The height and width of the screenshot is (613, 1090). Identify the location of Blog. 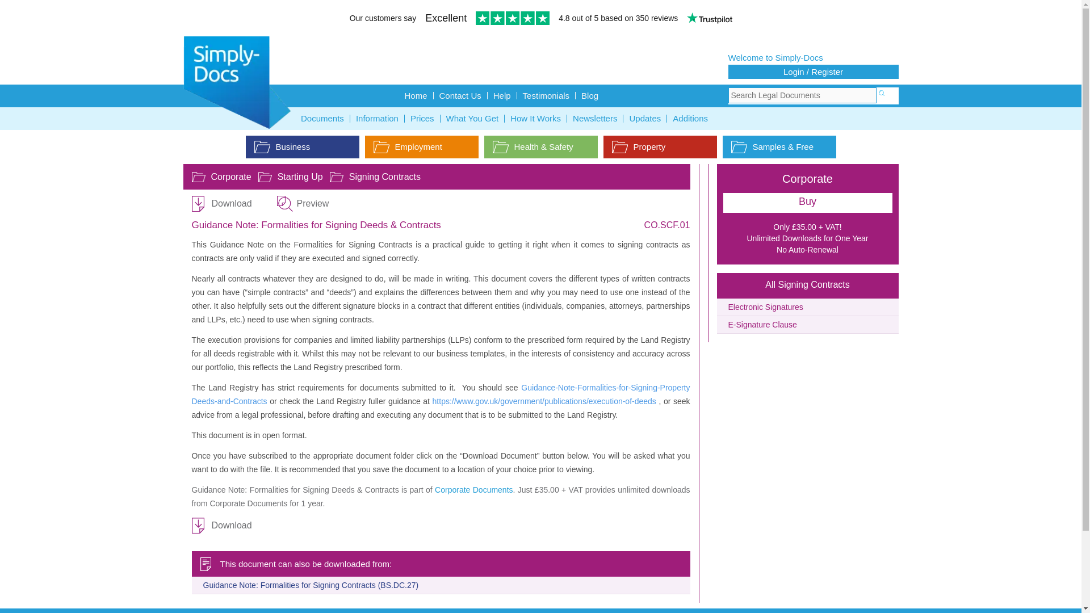
(589, 95).